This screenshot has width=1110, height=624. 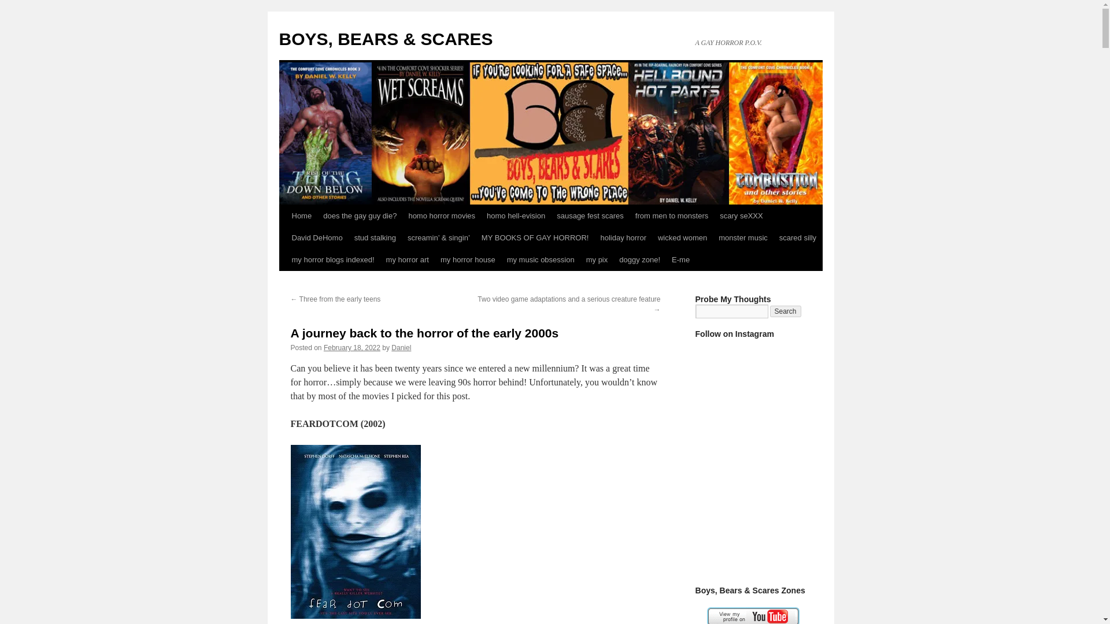 I want to click on does the gay guy die?, so click(x=360, y=216).